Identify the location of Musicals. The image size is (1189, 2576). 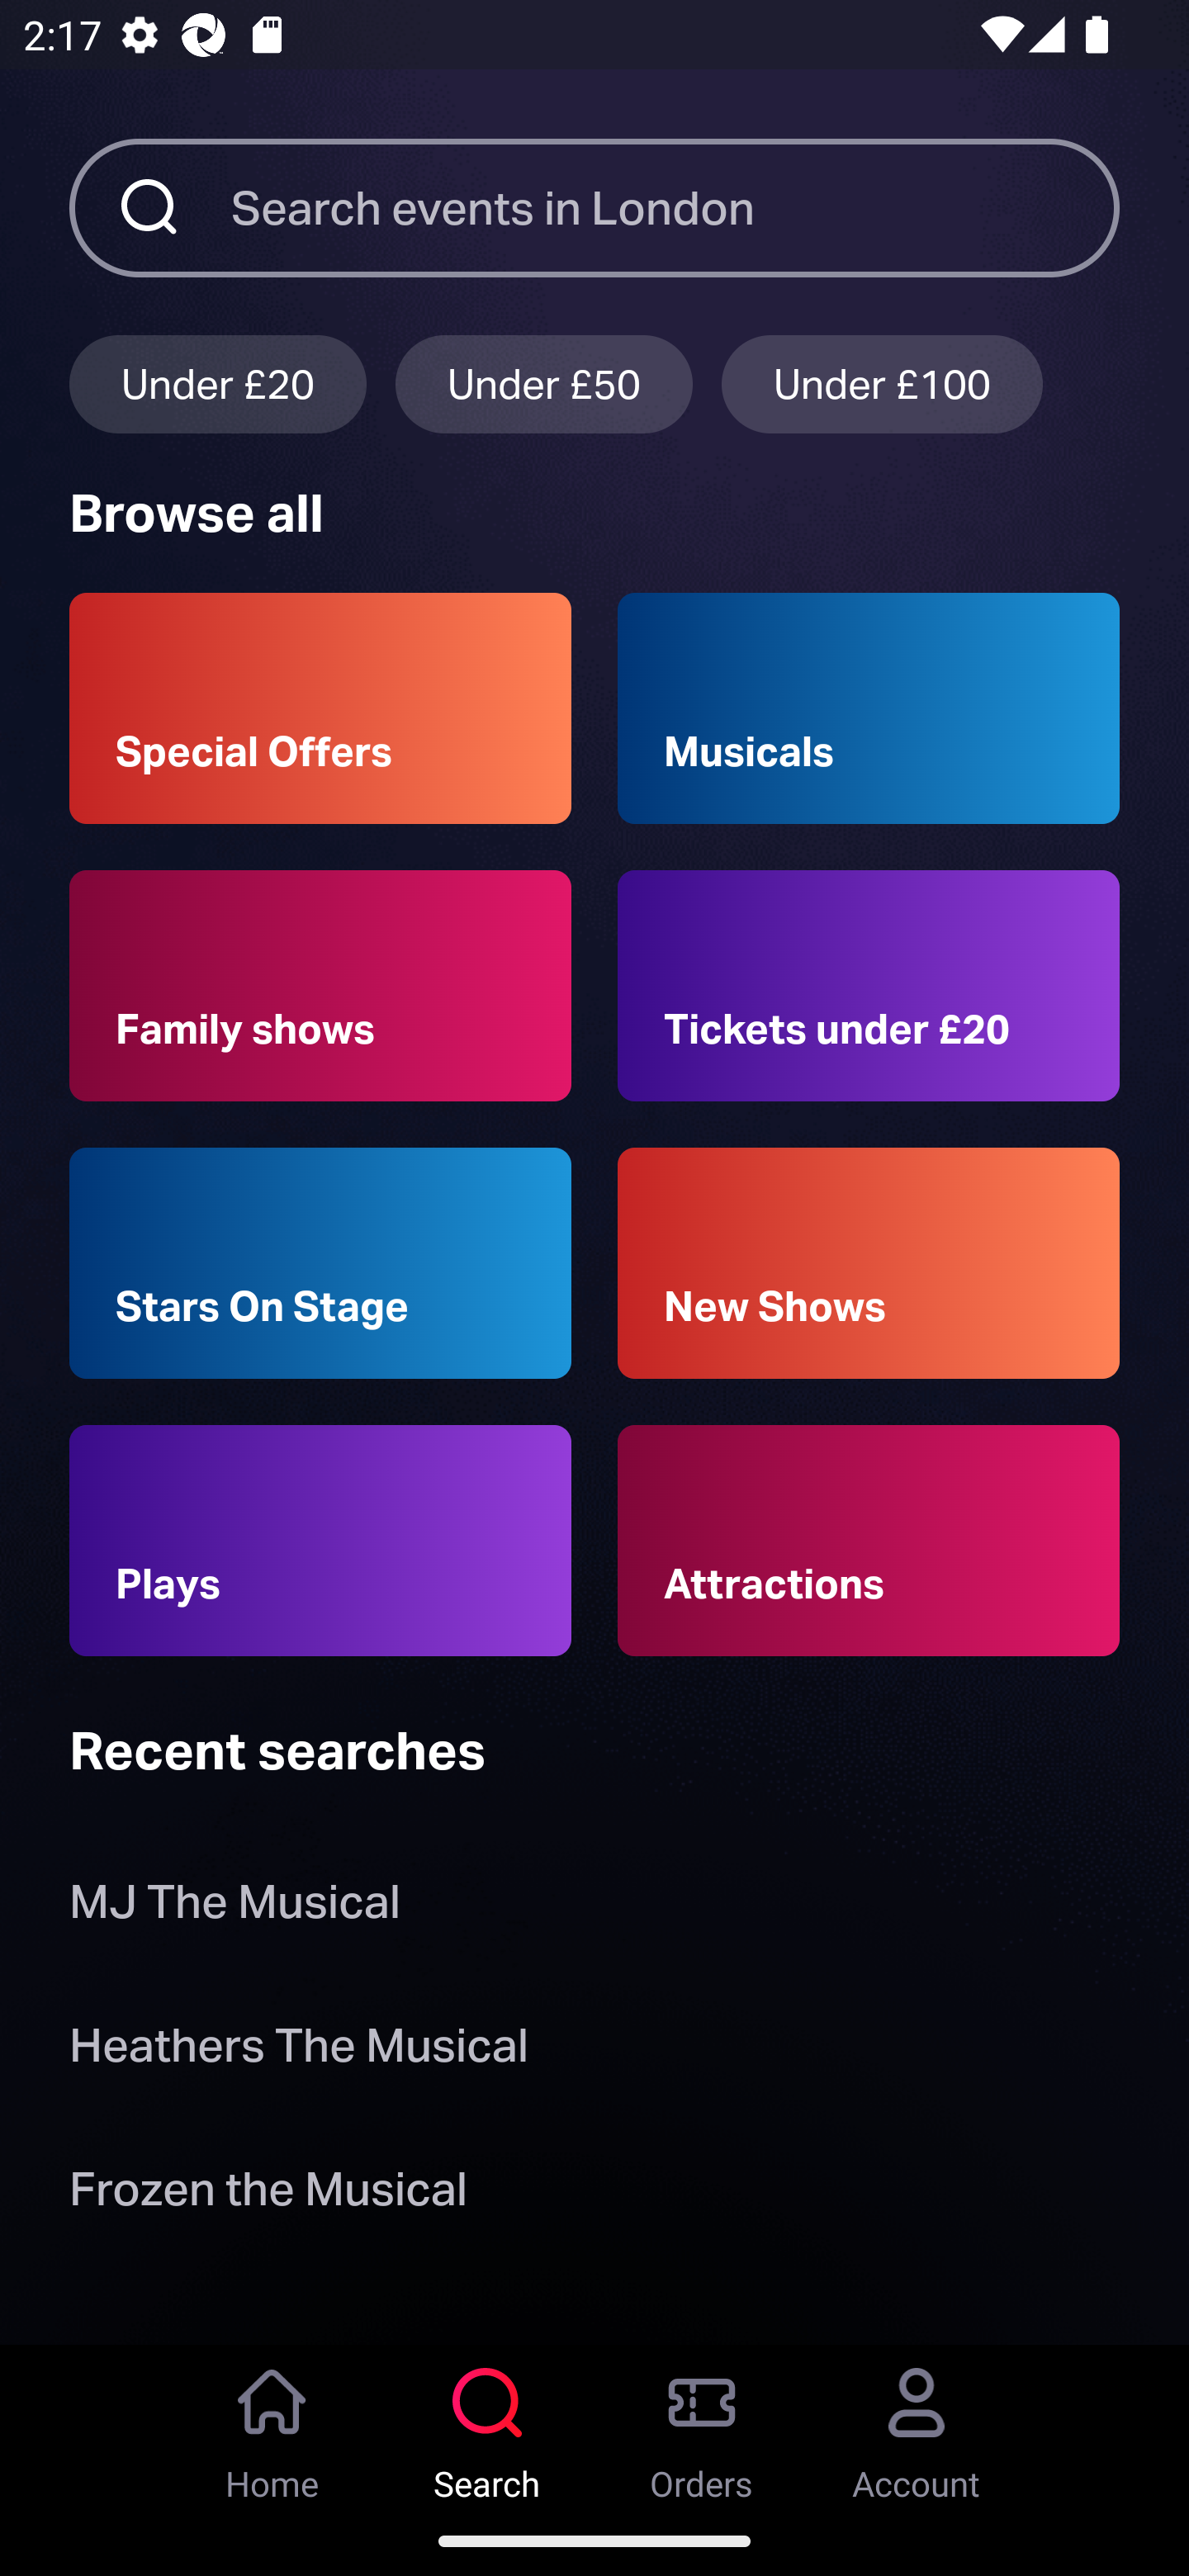
(869, 708).